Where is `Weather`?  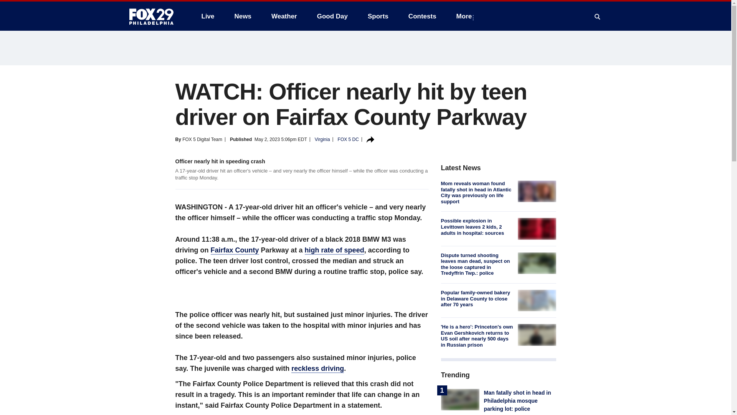 Weather is located at coordinates (284, 16).